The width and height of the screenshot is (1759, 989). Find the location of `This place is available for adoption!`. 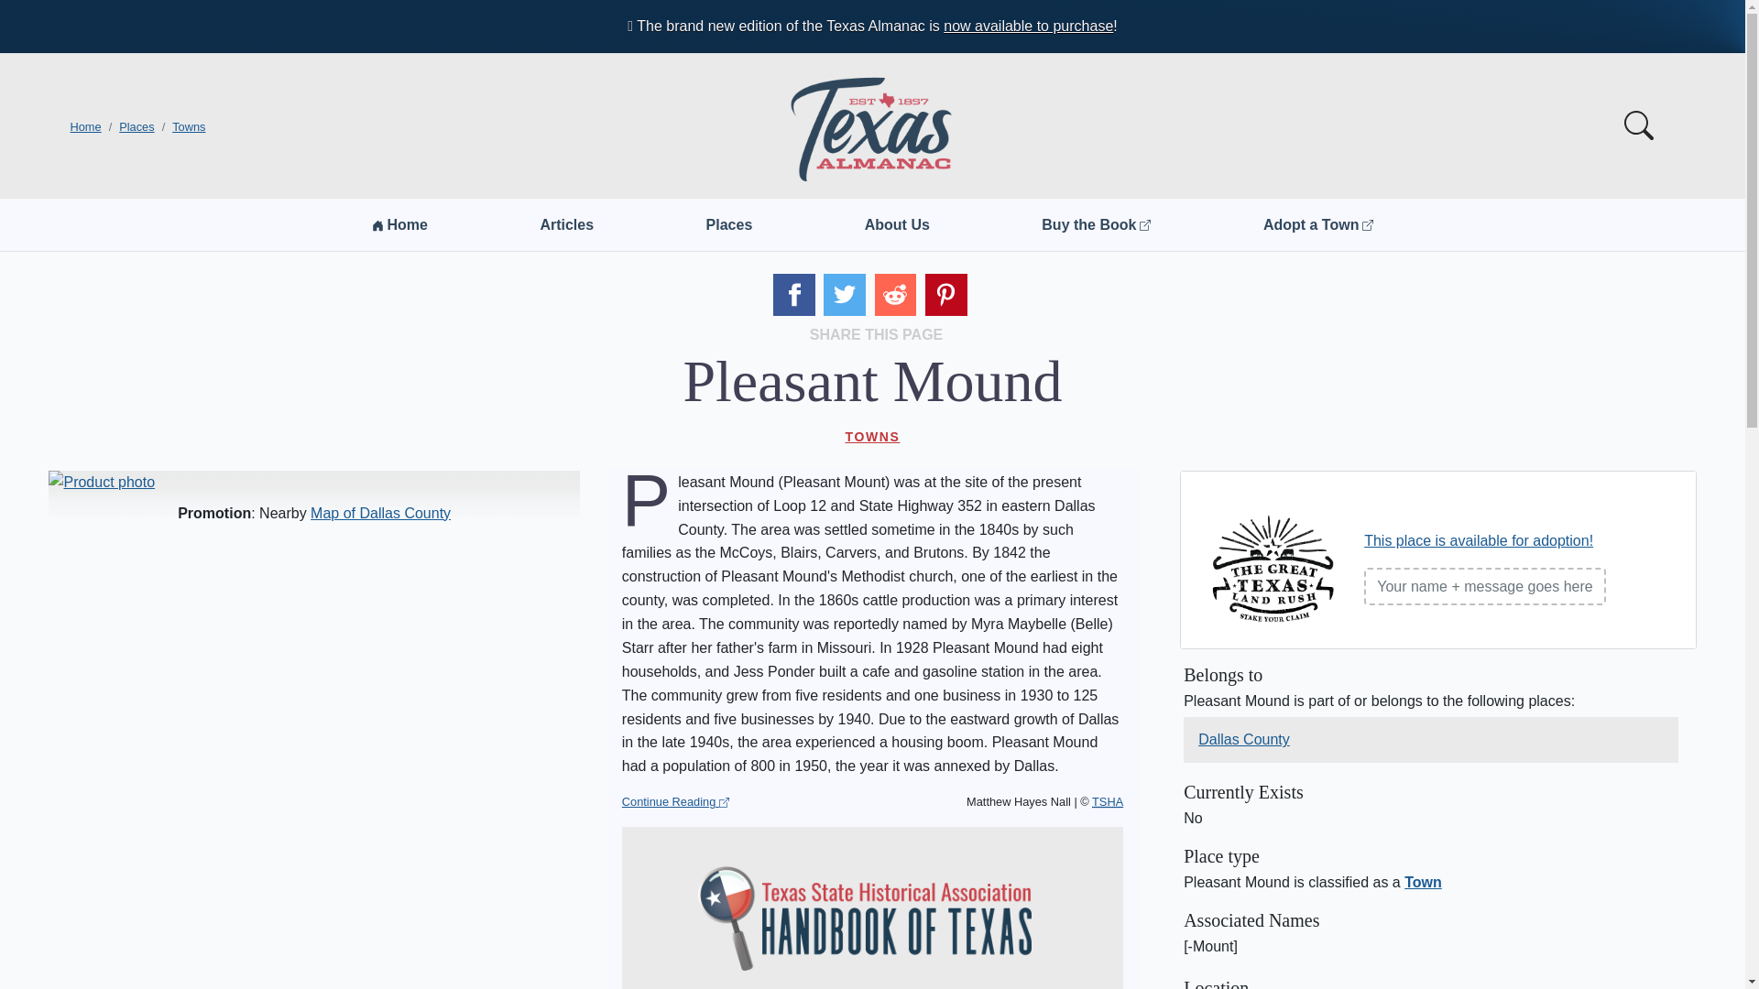

This place is available for adoption! is located at coordinates (1479, 540).